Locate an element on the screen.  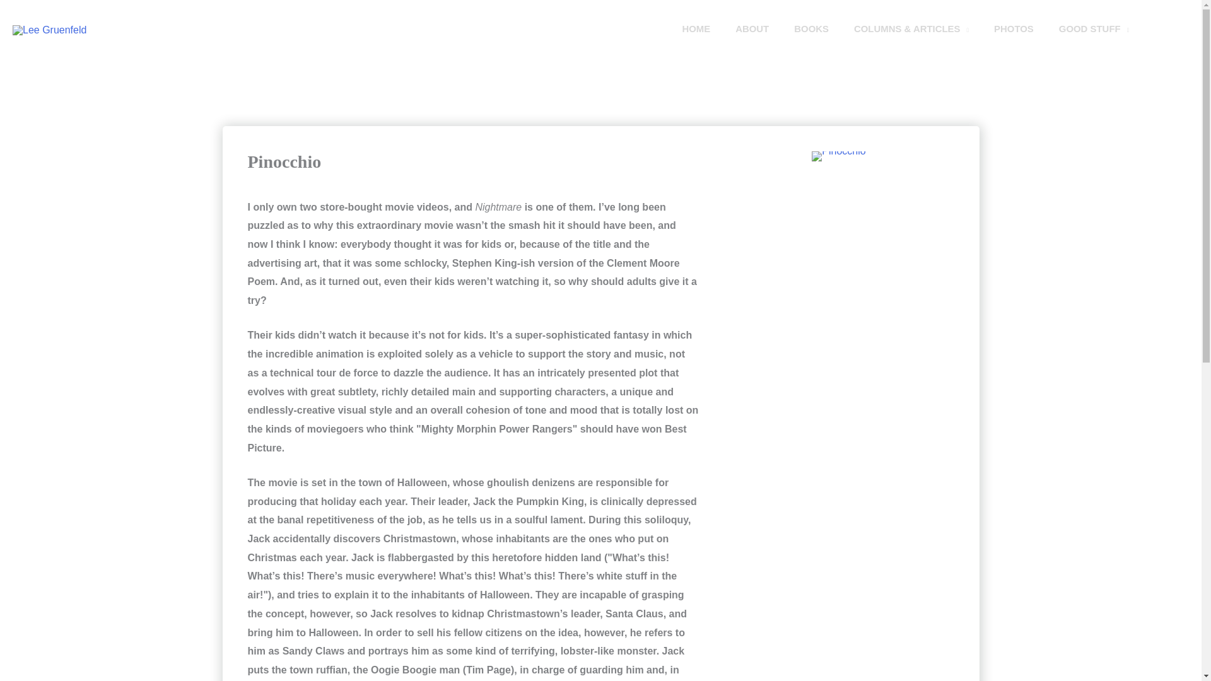
HOME is located at coordinates (696, 29).